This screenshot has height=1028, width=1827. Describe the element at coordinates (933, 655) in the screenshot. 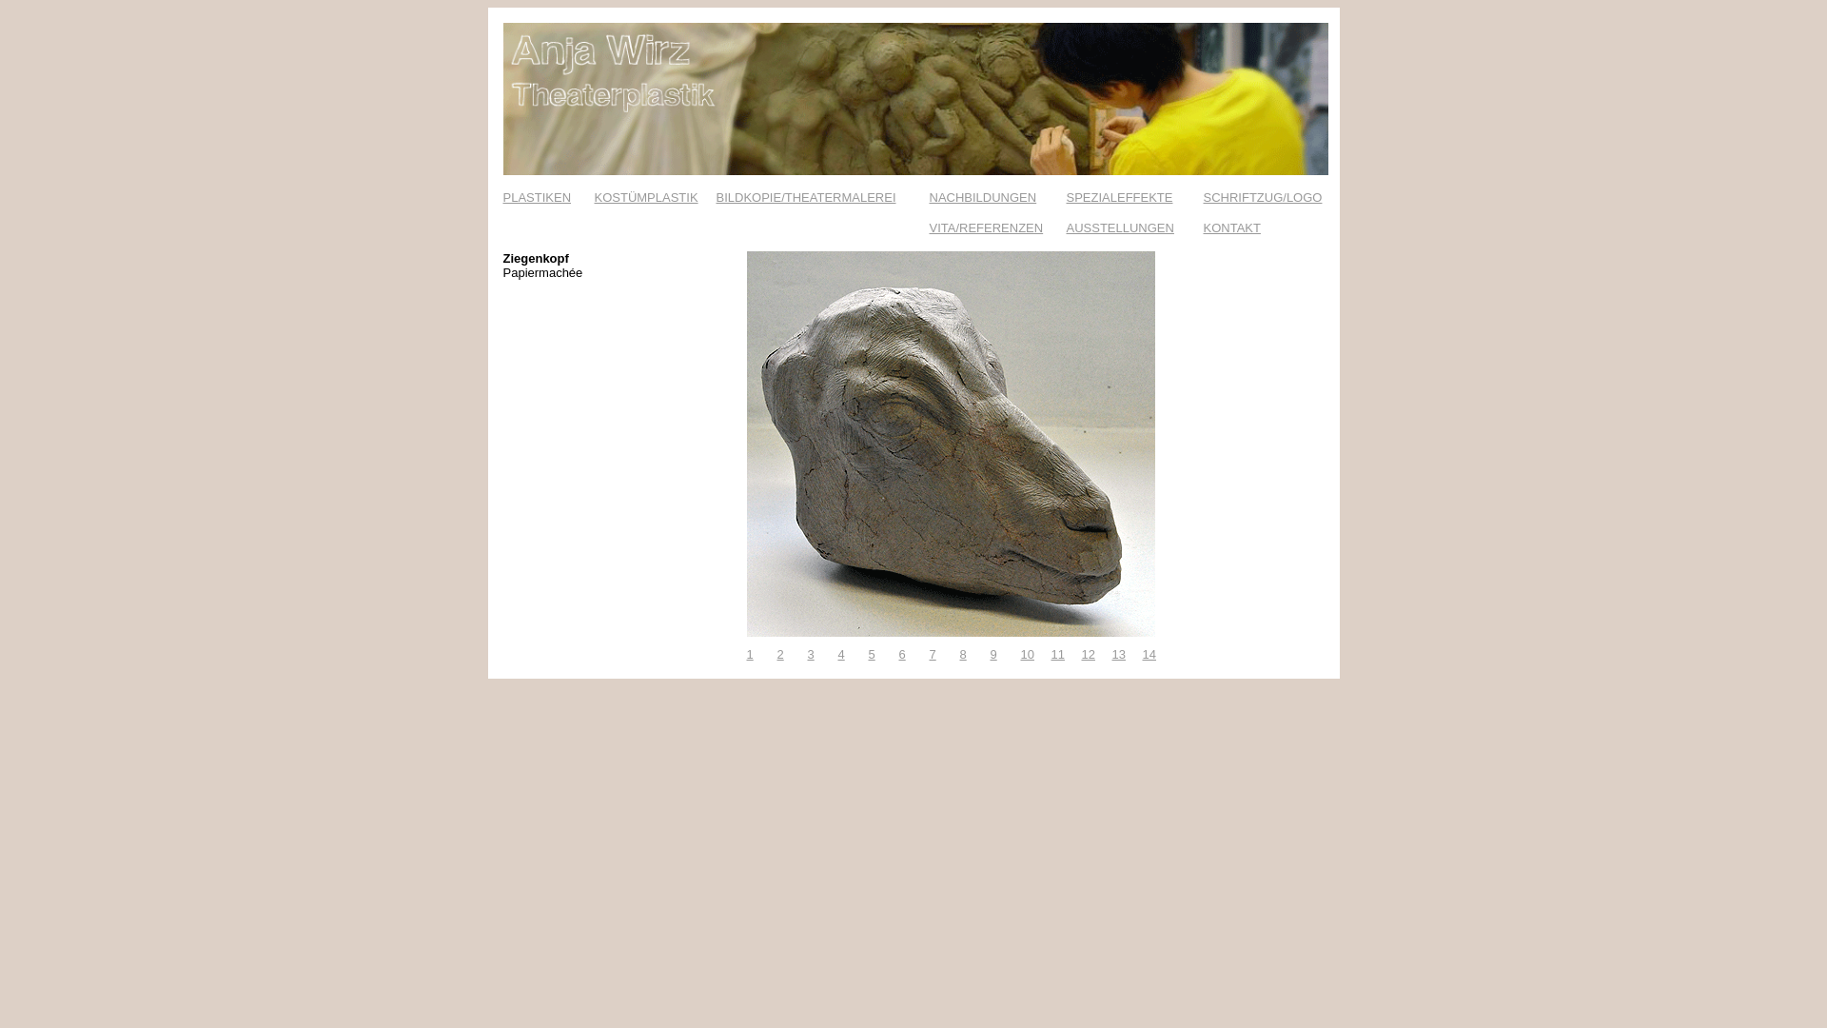

I see `7` at that location.